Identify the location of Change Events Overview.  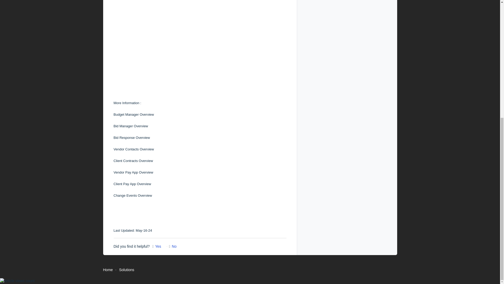
(133, 195).